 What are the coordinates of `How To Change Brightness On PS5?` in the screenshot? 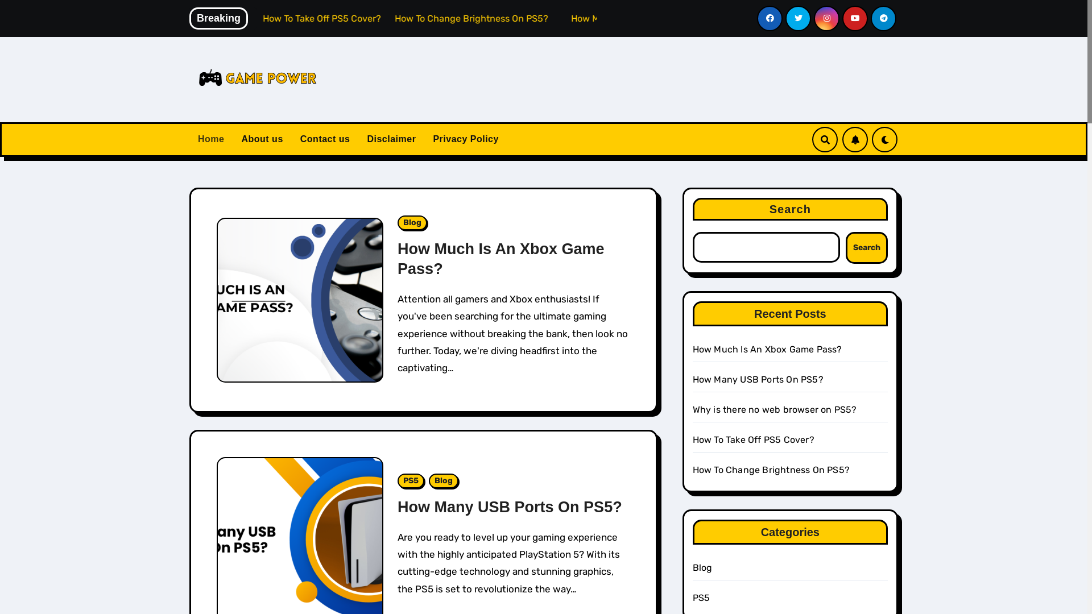 It's located at (546, 18).